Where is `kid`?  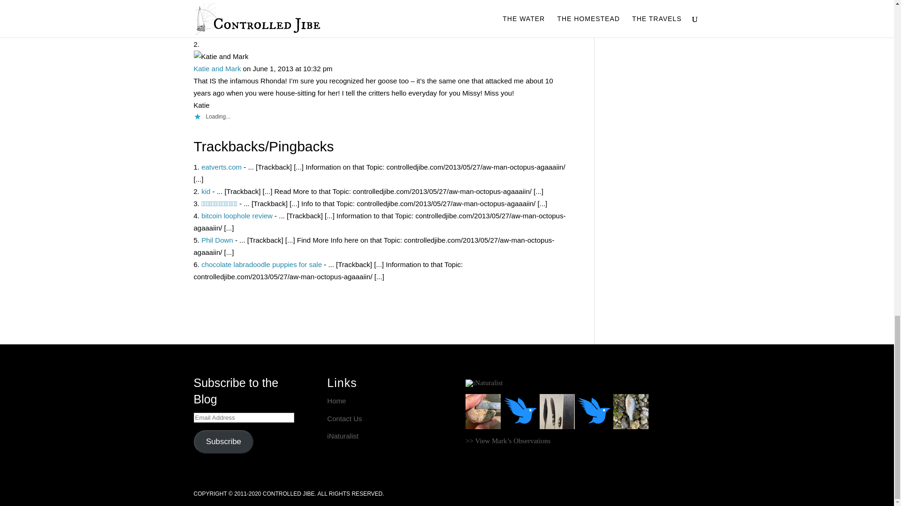 kid is located at coordinates (206, 191).